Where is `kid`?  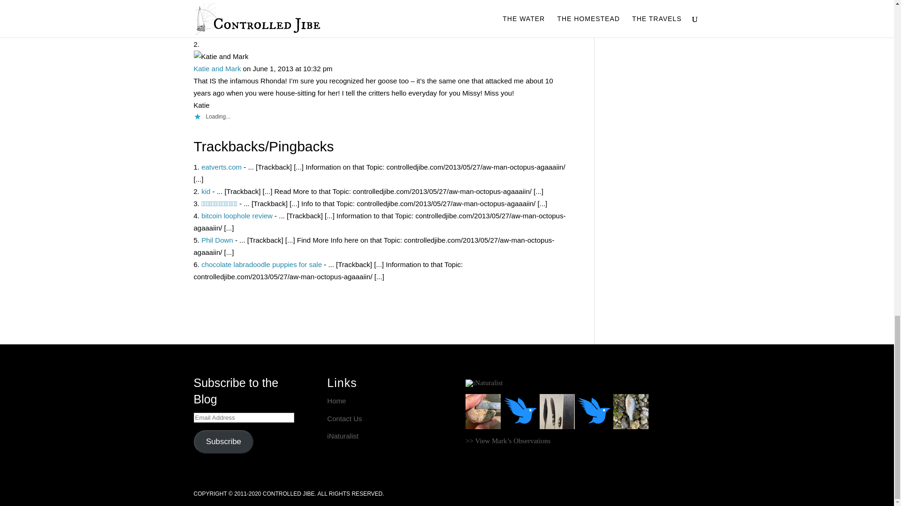 kid is located at coordinates (206, 191).